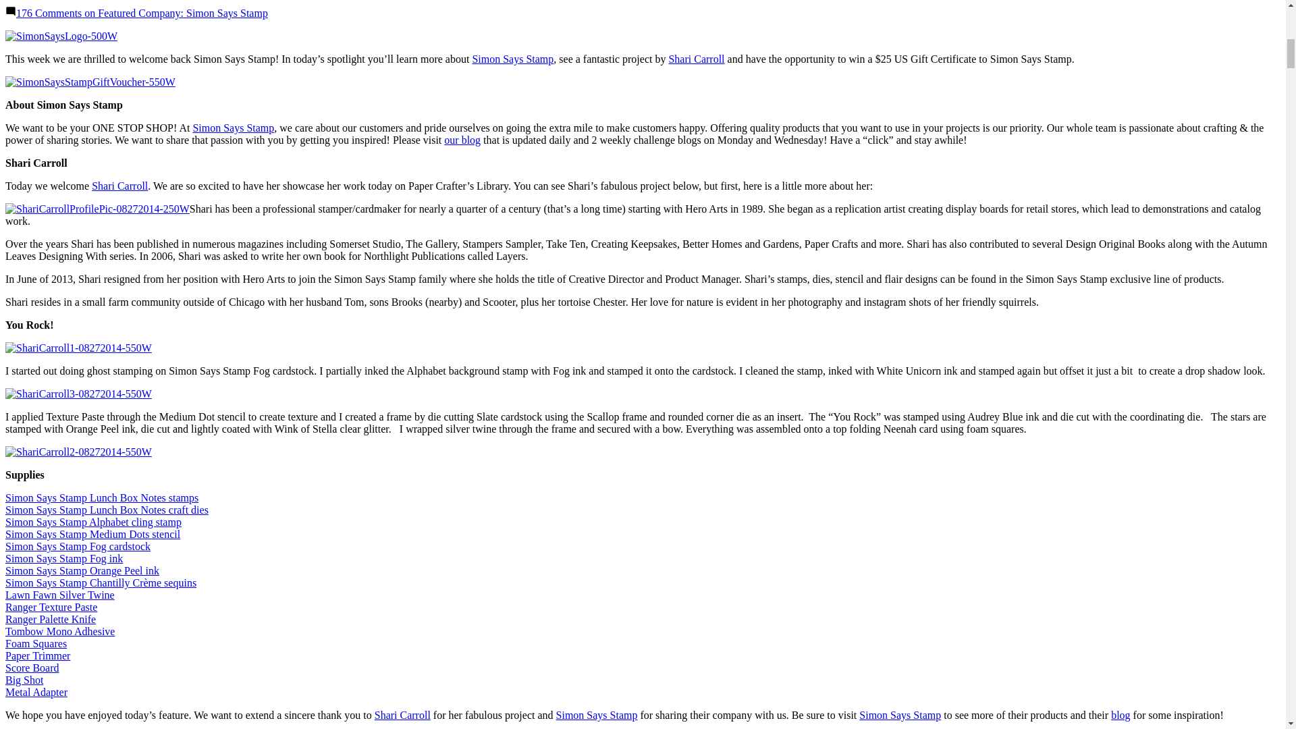 The height and width of the screenshot is (729, 1296). Describe the element at coordinates (51, 607) in the screenshot. I see `Ranger Texture Paste` at that location.